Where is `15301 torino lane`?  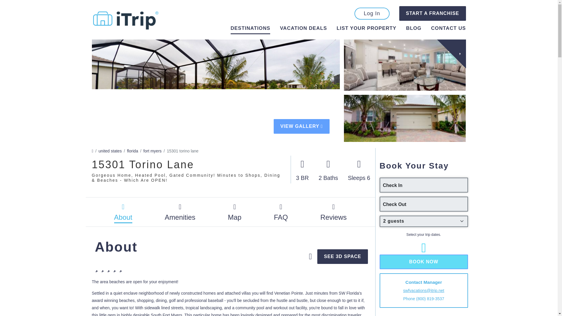
15301 torino lane is located at coordinates (183, 151).